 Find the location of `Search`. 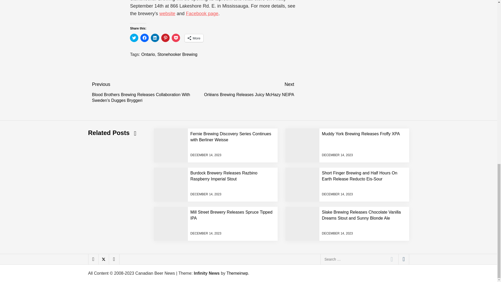

Search is located at coordinates (392, 259).